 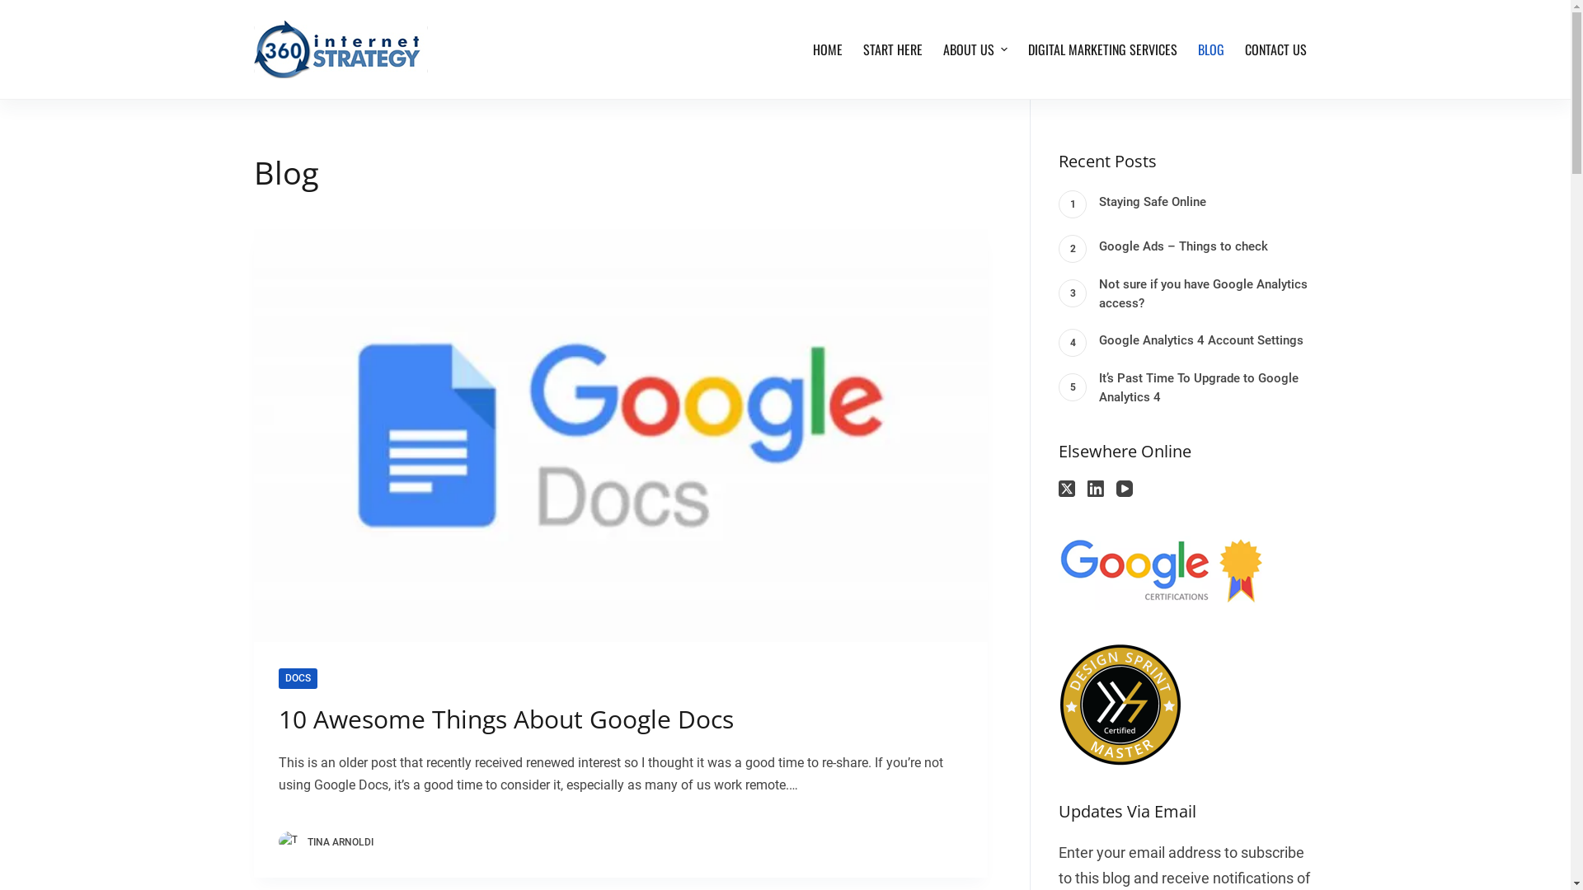 I want to click on BLOG, so click(x=1210, y=49).